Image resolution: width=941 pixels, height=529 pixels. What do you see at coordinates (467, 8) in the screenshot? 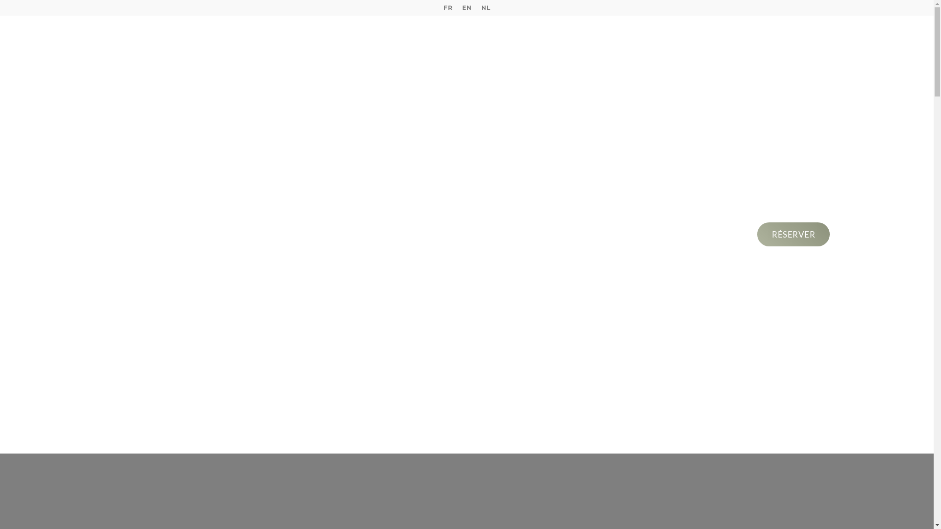
I see `EN` at bounding box center [467, 8].